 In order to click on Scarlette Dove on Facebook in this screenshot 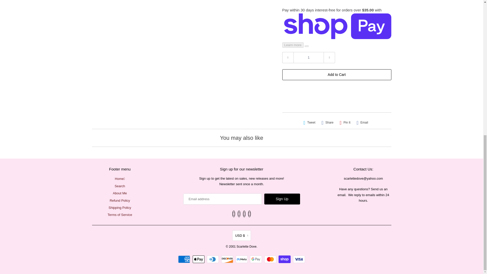, I will do `click(239, 214)`.